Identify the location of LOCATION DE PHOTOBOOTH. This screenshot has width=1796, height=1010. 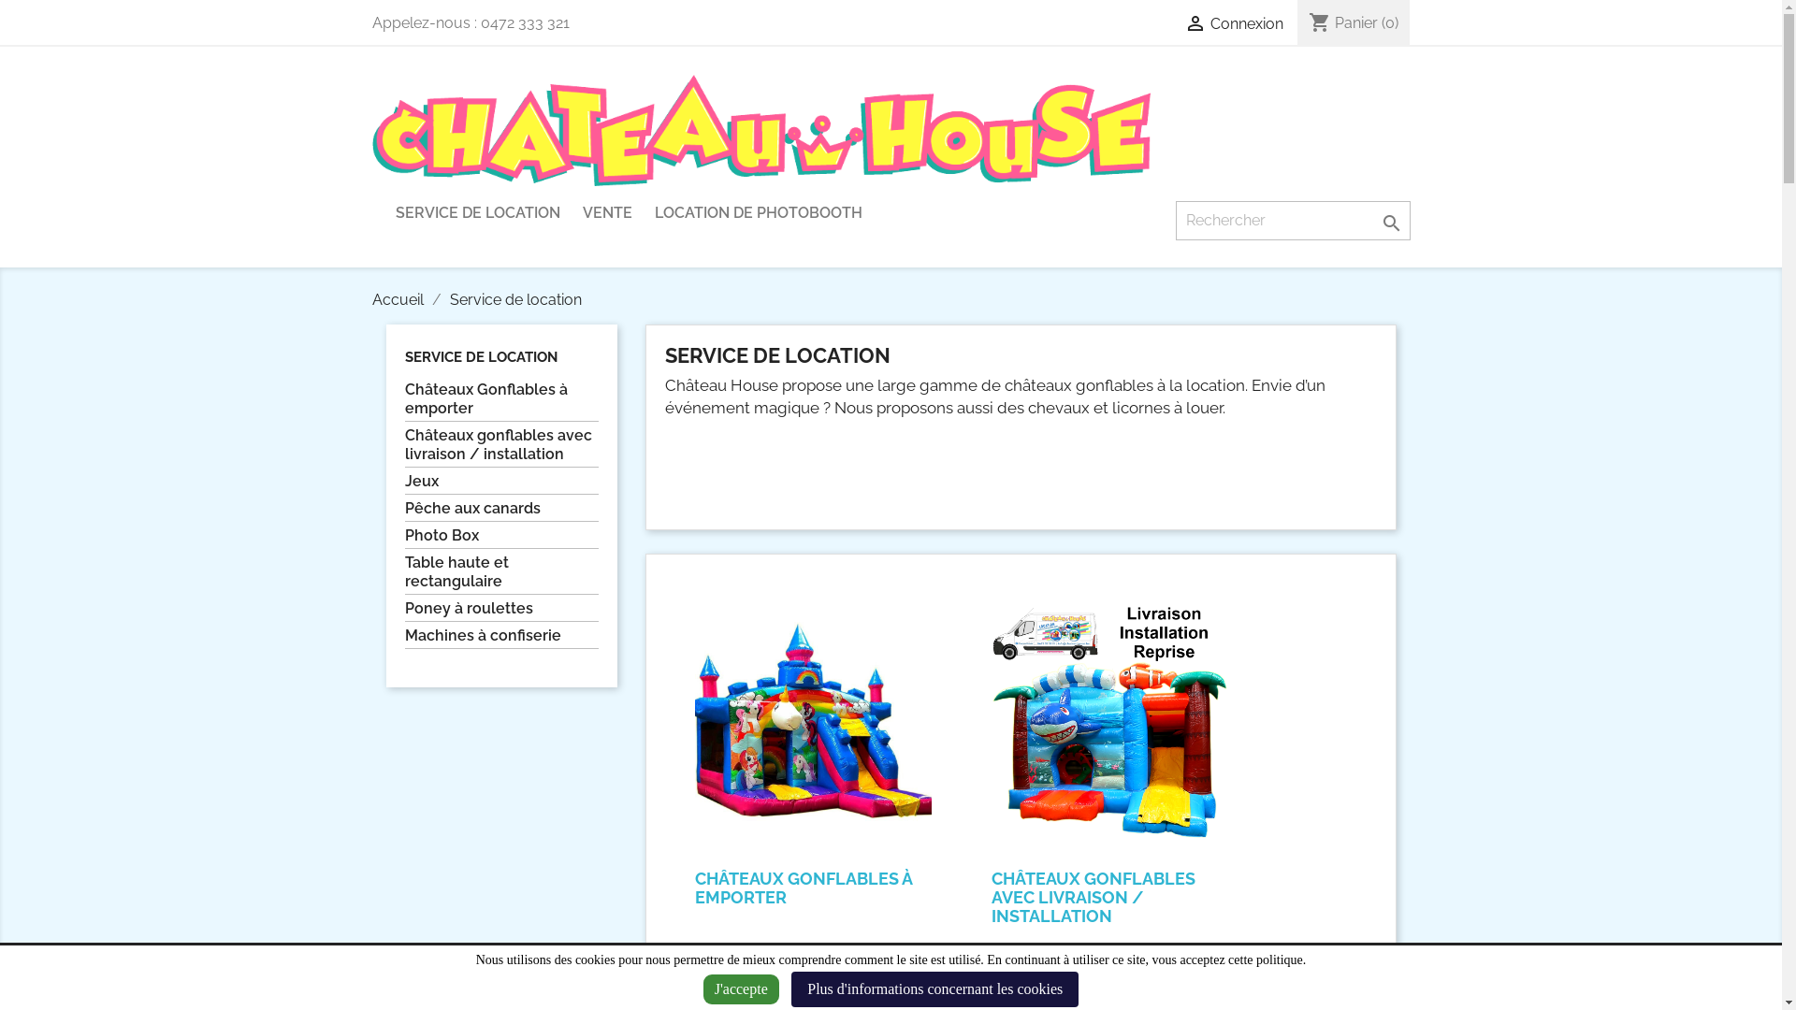
(759, 215).